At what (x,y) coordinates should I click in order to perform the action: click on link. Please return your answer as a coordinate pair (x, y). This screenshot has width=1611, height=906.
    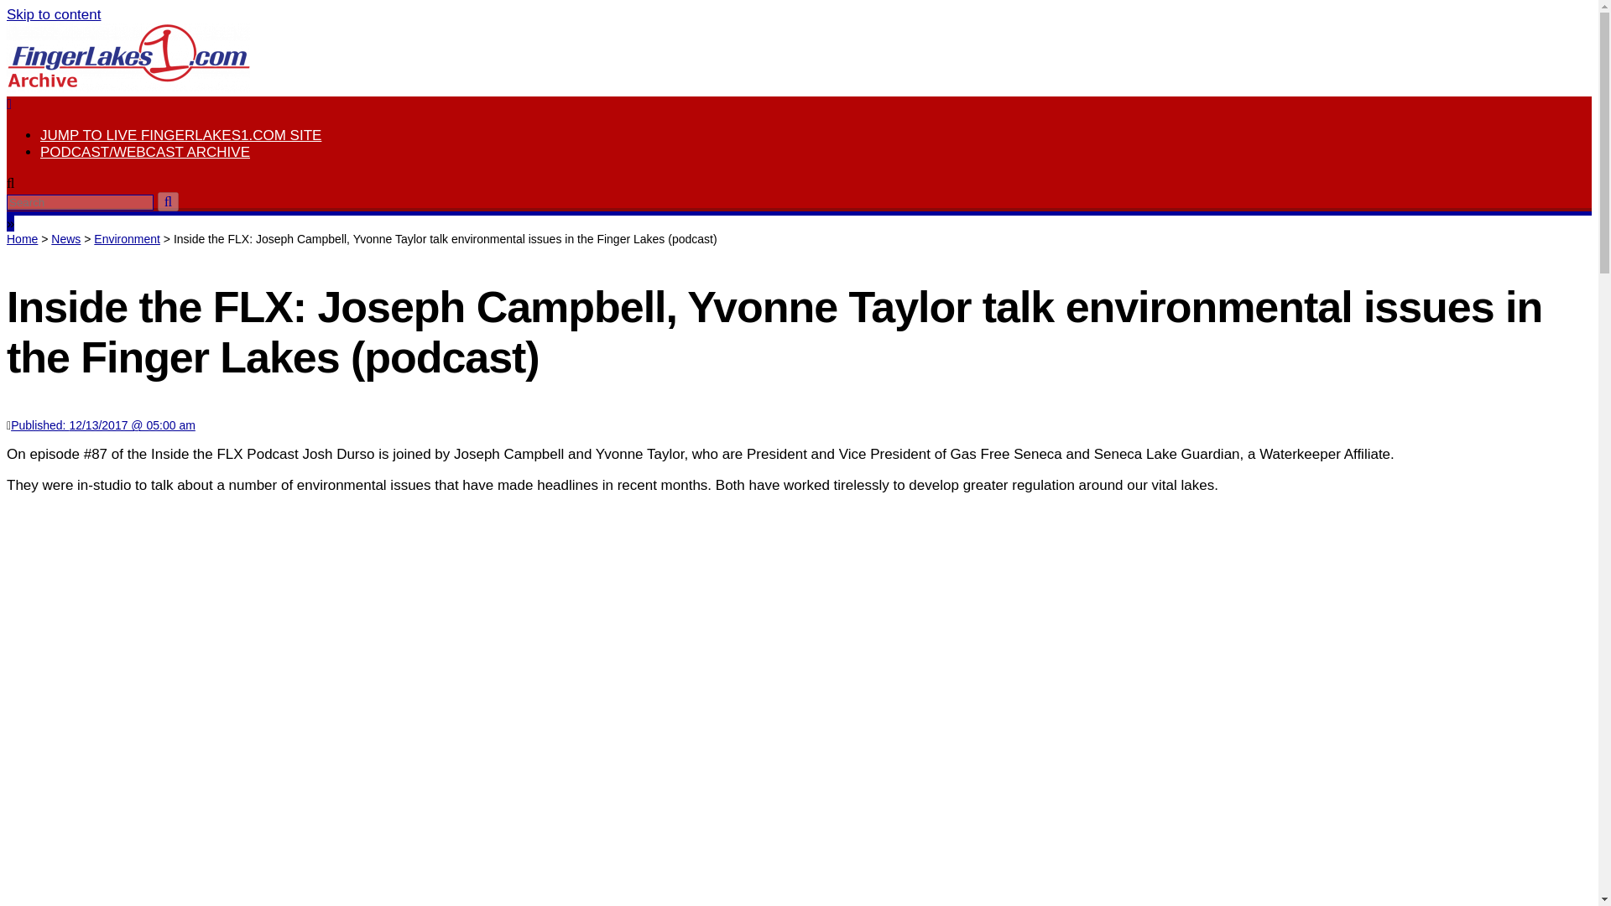
    Looking at the image, I should click on (53, 14).